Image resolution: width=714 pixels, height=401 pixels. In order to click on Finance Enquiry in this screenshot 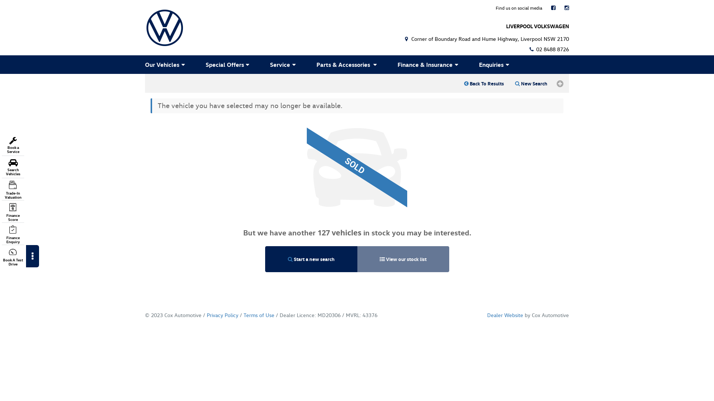, I will do `click(13, 235)`.